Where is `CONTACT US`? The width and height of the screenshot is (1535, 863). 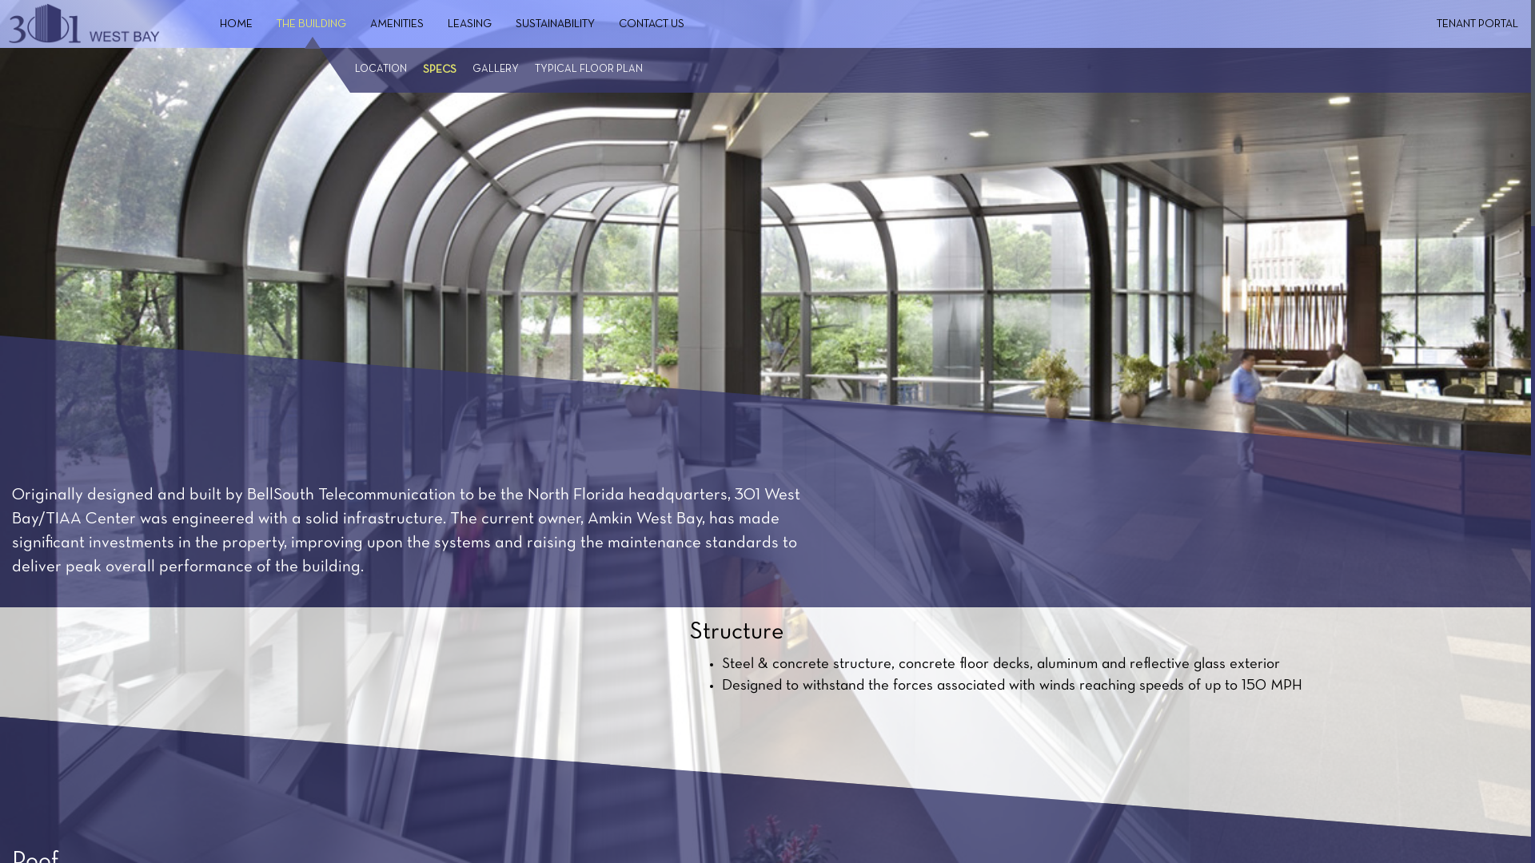
CONTACT US is located at coordinates (652, 25).